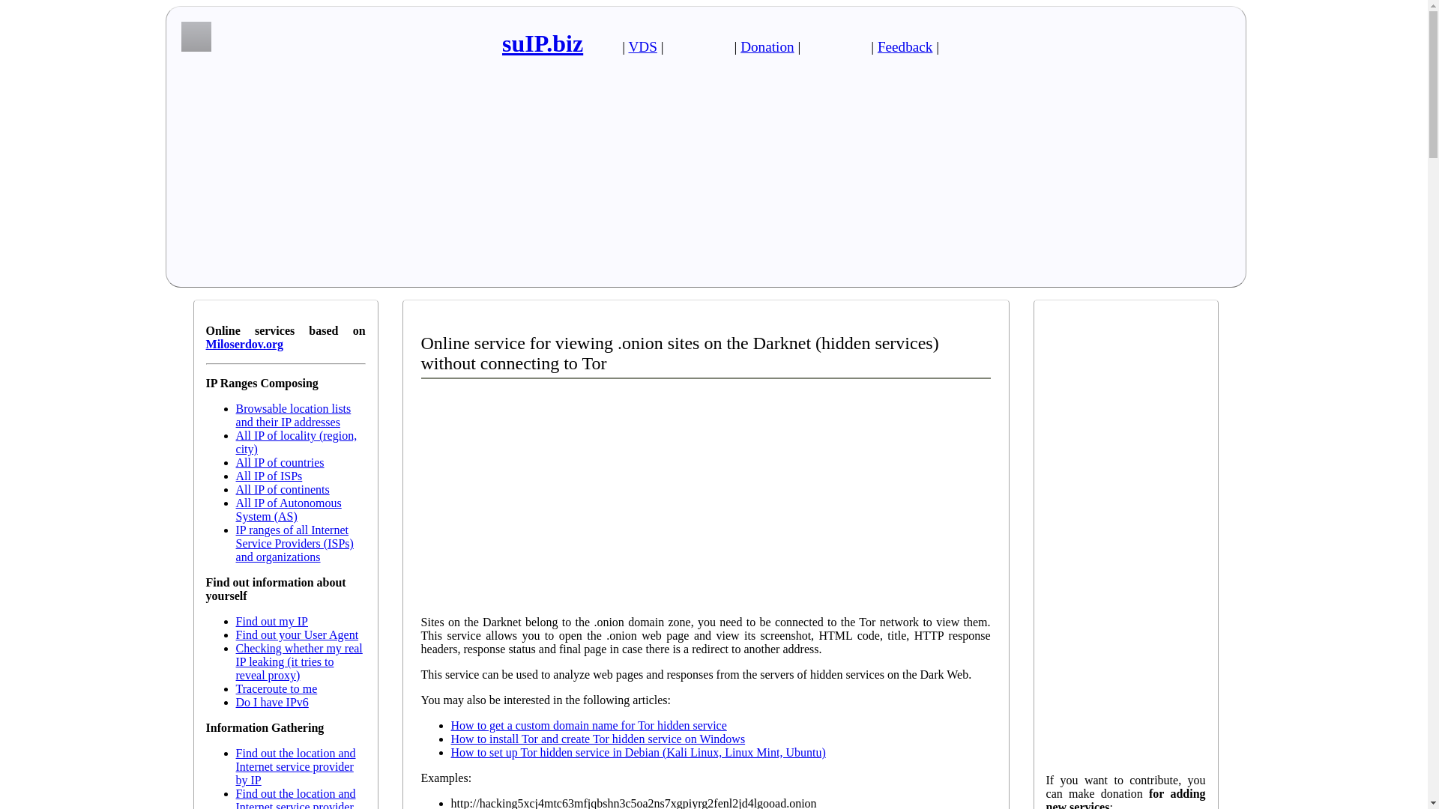 This screenshot has width=1439, height=809. I want to click on suIP.biz, so click(543, 43).